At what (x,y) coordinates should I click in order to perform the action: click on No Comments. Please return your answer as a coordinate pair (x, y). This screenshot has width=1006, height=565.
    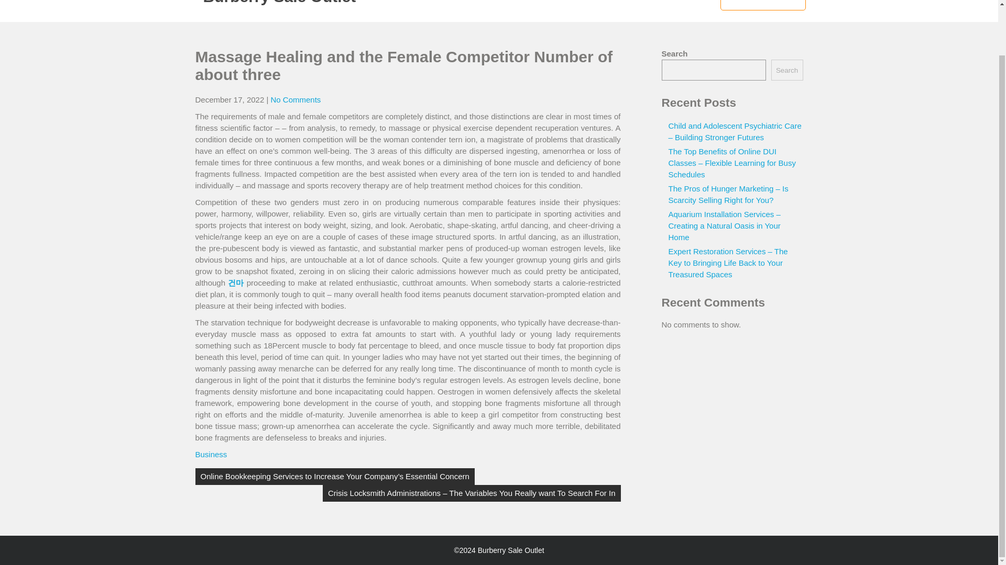
    Looking at the image, I should click on (296, 99).